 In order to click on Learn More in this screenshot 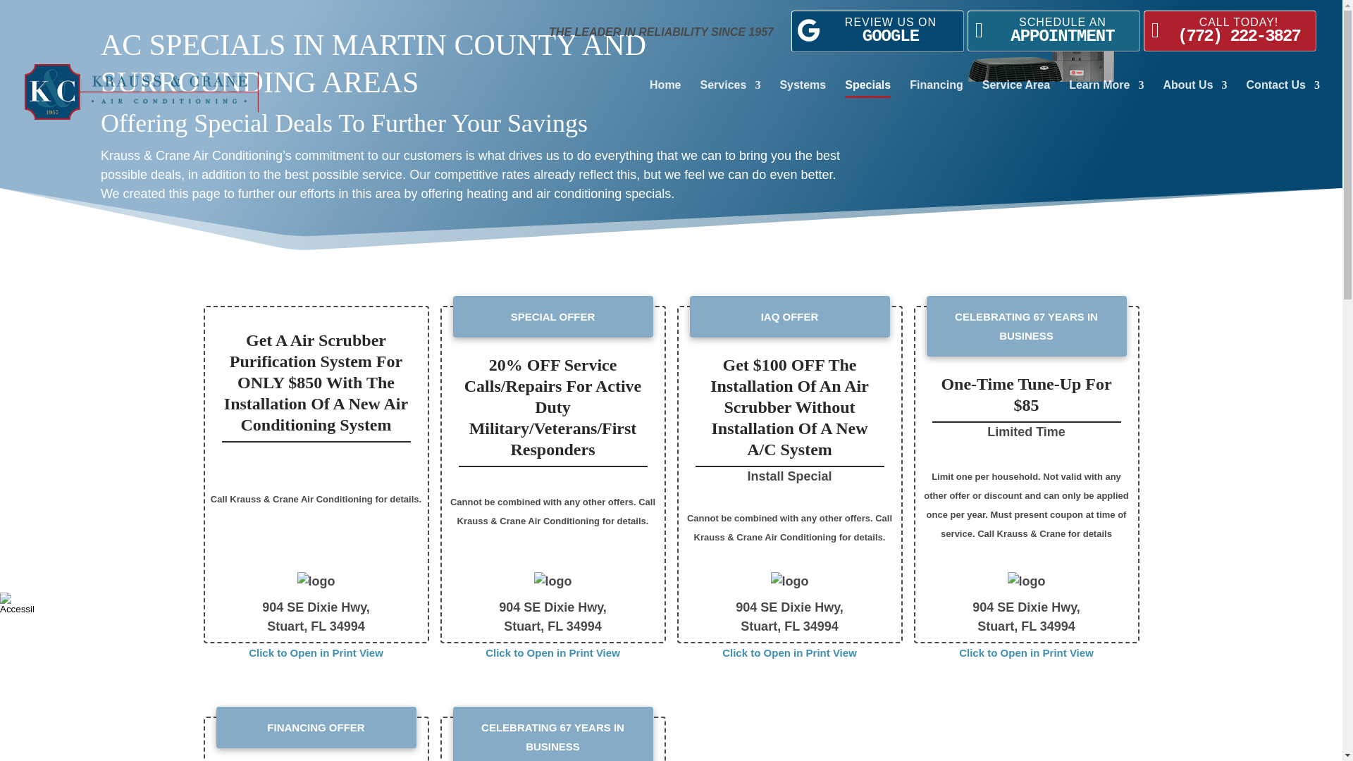, I will do `click(730, 97)`.